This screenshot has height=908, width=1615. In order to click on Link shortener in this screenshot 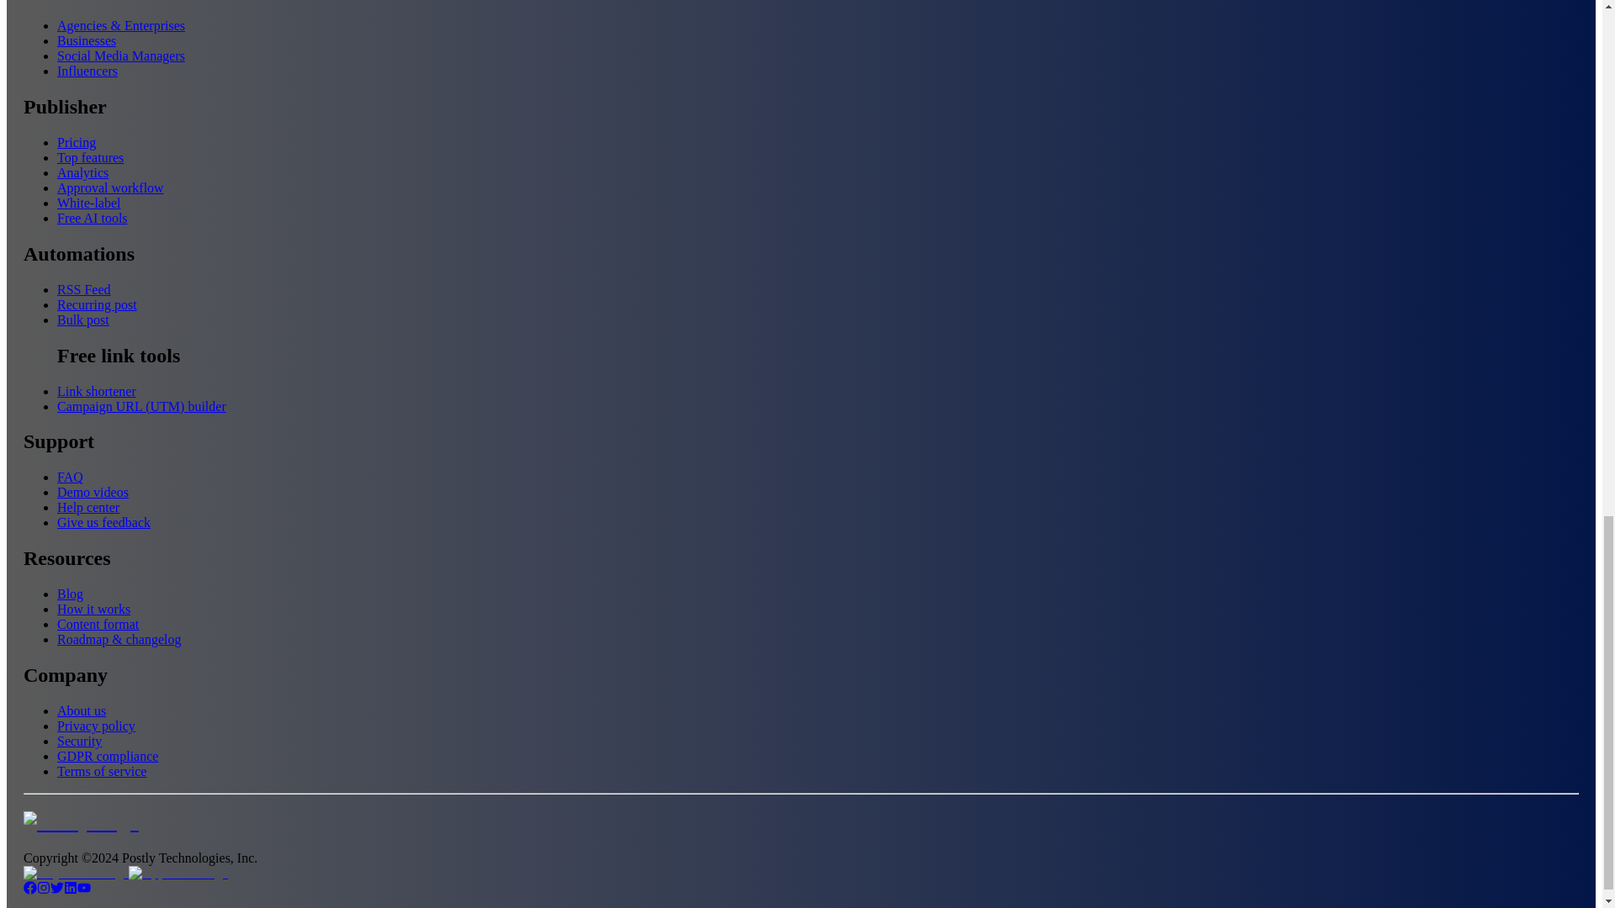, I will do `click(96, 391)`.